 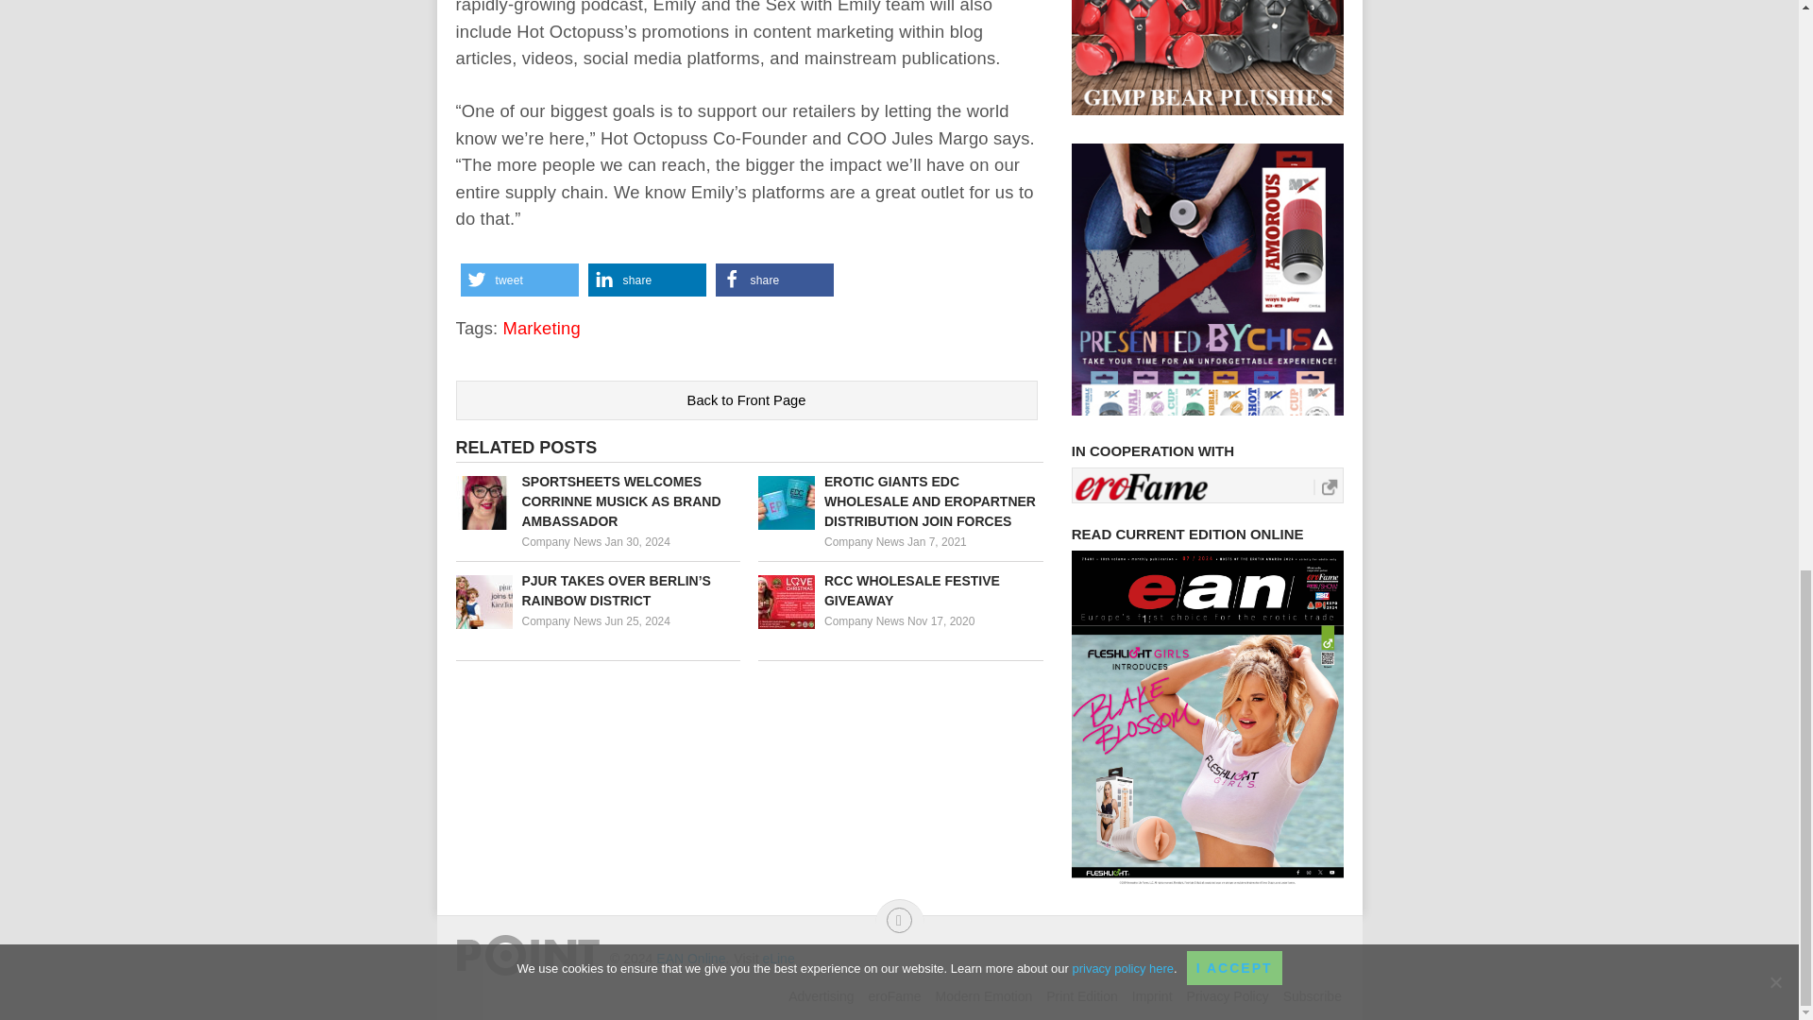 I want to click on Back to Front Page, so click(x=746, y=399).